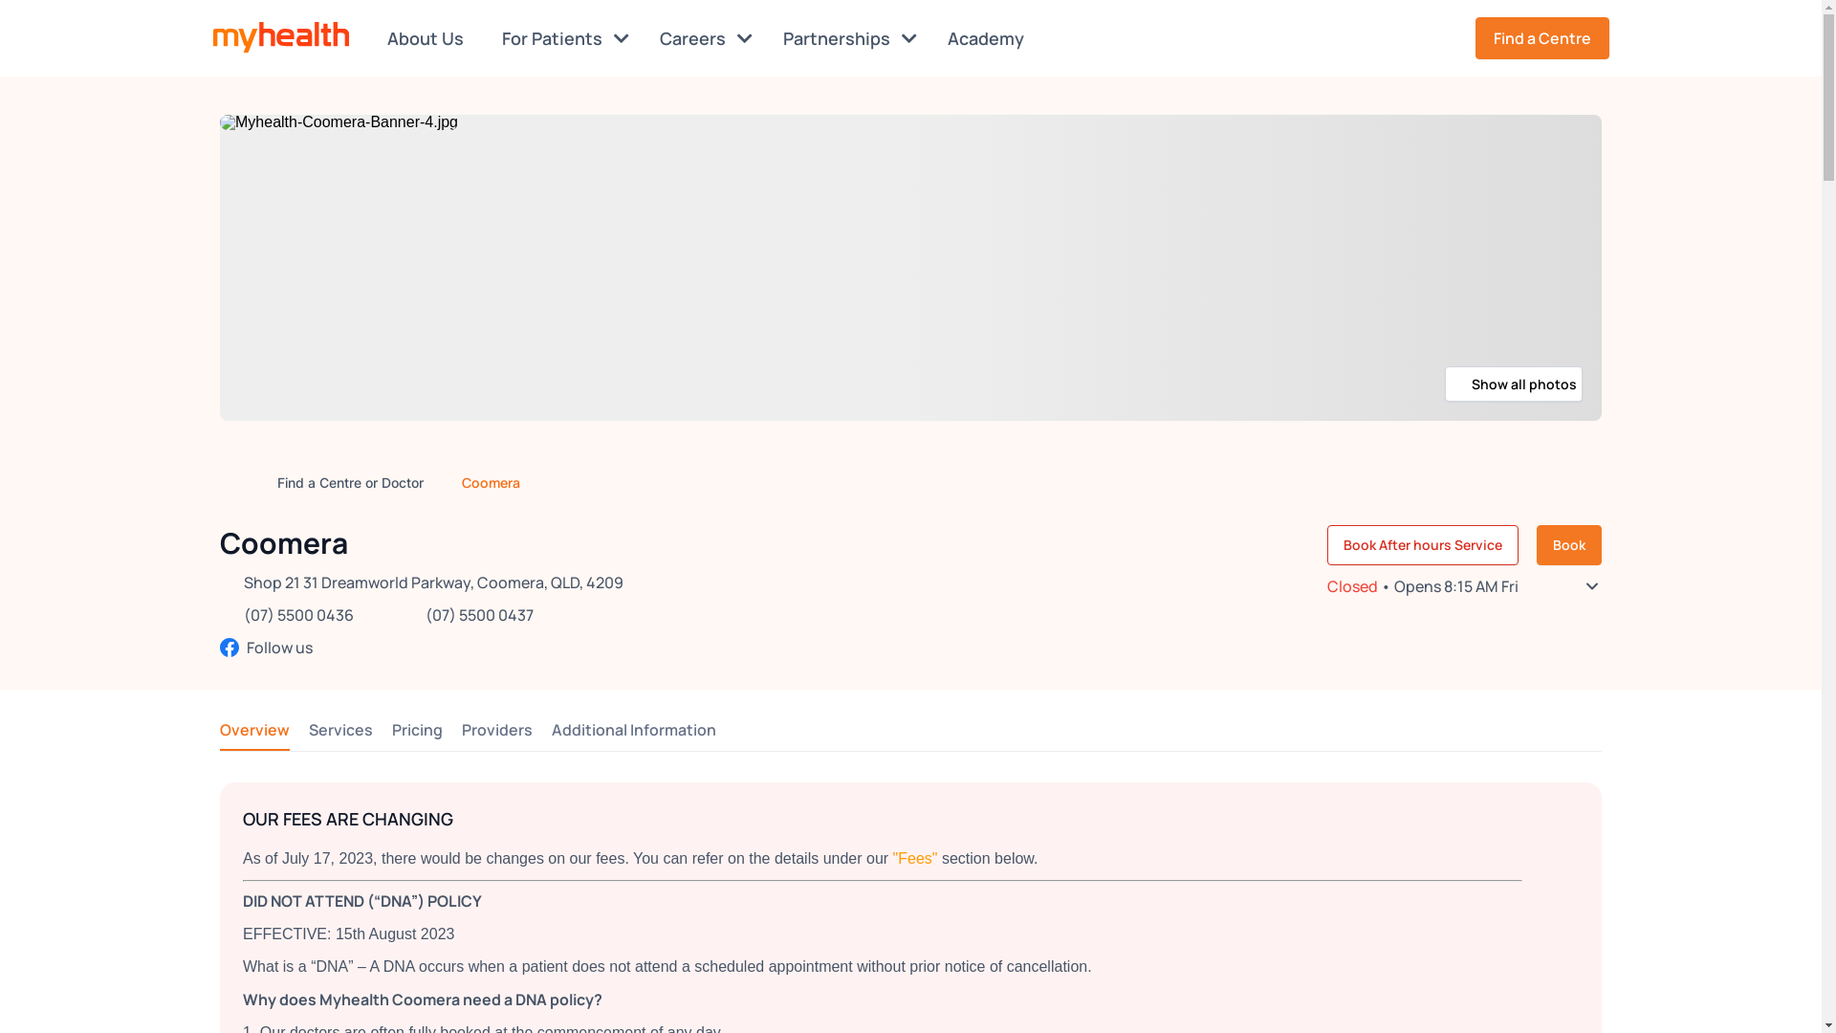 Image resolution: width=1836 pixels, height=1033 pixels. I want to click on "Fees", so click(916, 859).